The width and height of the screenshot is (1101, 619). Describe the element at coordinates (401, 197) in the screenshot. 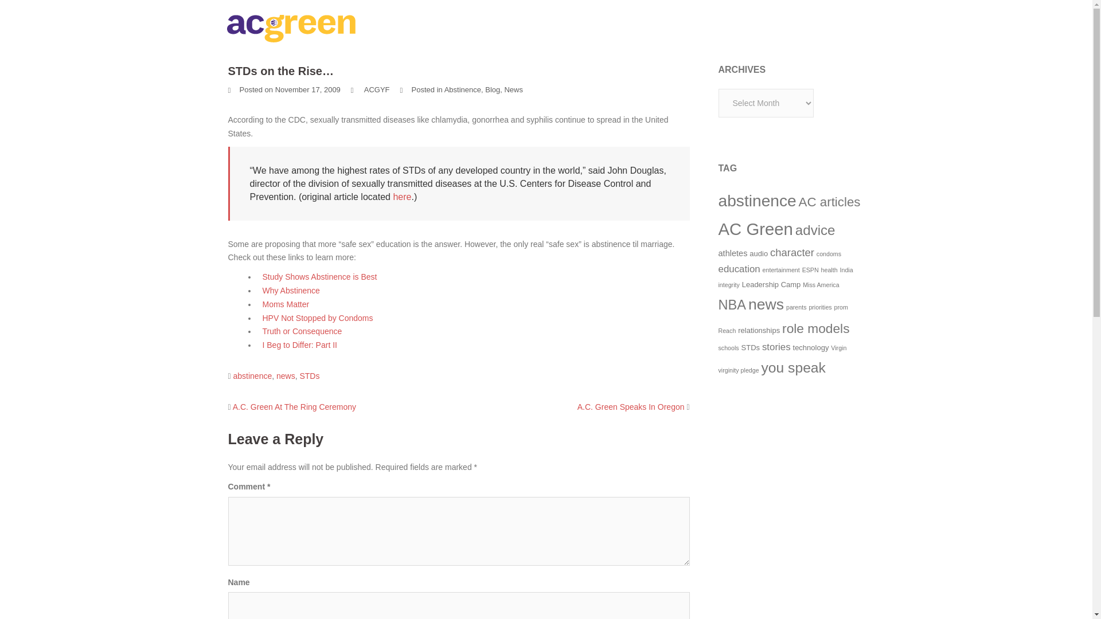

I see `here` at that location.